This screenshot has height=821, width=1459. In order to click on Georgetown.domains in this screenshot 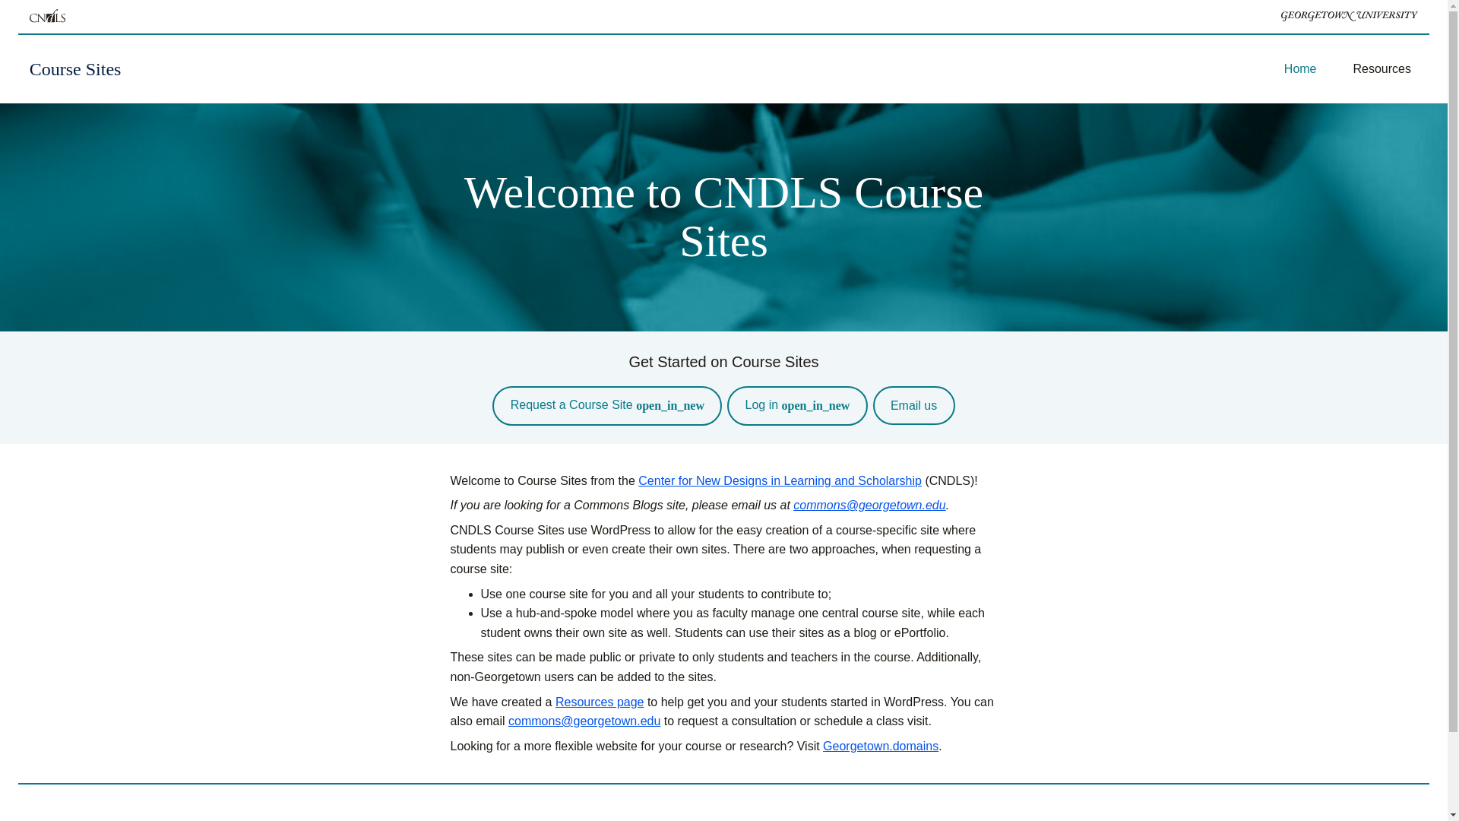, I will do `click(880, 747)`.